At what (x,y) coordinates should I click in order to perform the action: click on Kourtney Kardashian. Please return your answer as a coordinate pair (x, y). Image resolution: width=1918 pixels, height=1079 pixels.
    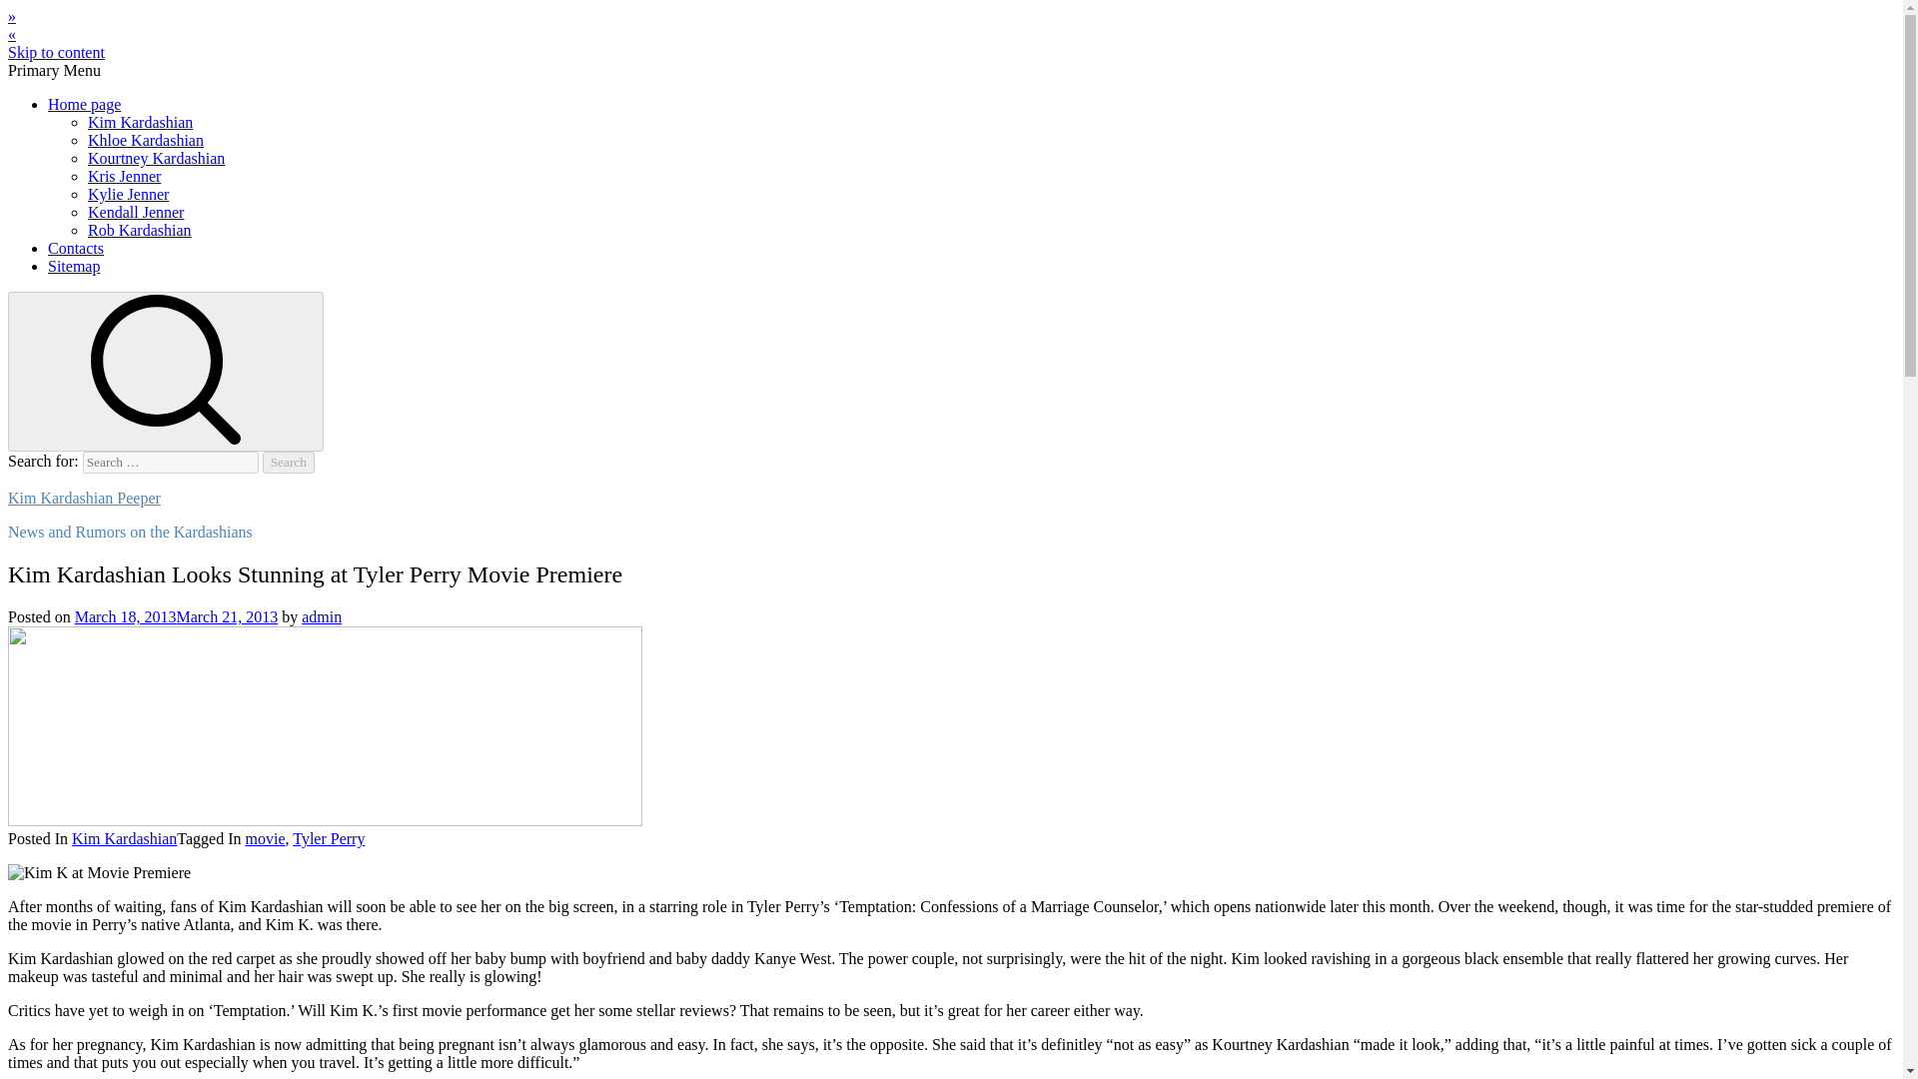
    Looking at the image, I should click on (156, 158).